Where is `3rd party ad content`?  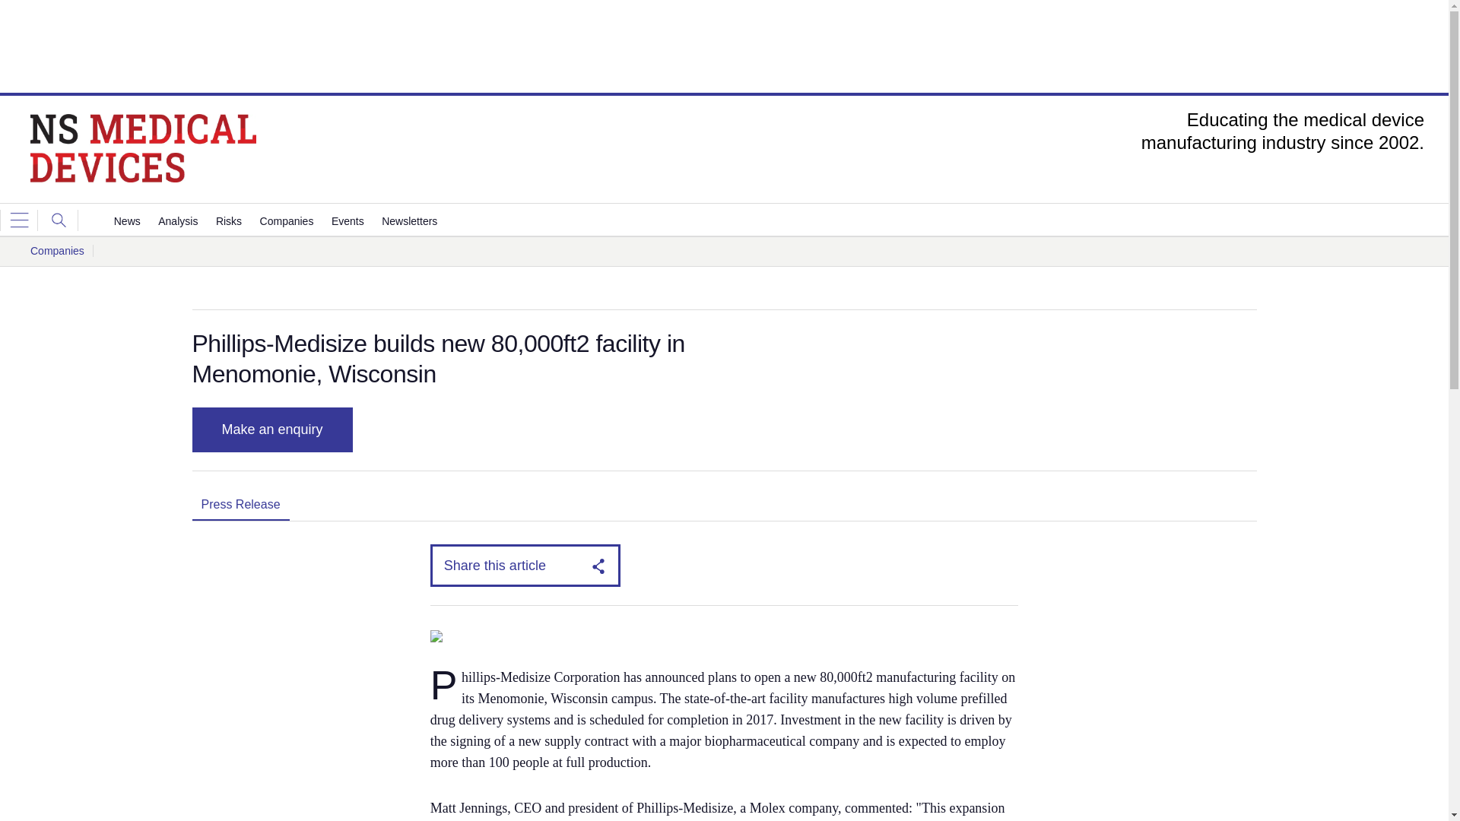
3rd party ad content is located at coordinates (723, 46).